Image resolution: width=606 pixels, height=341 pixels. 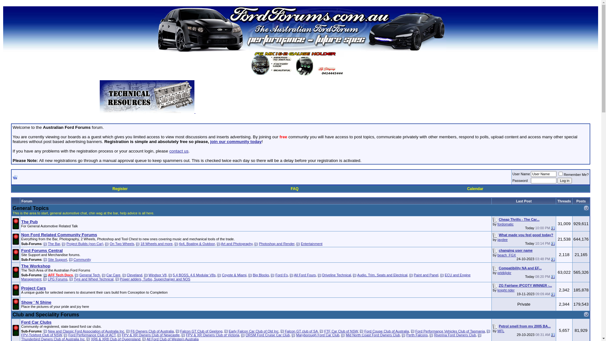 I want to click on ORSM Ford Cruise Car Club, so click(x=268, y=335).